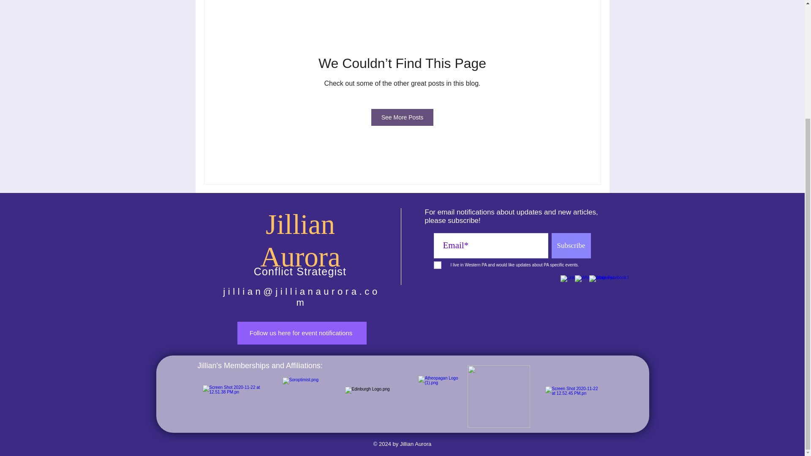 Image resolution: width=811 pixels, height=456 pixels. I want to click on Jillian Aurora, so click(300, 240).